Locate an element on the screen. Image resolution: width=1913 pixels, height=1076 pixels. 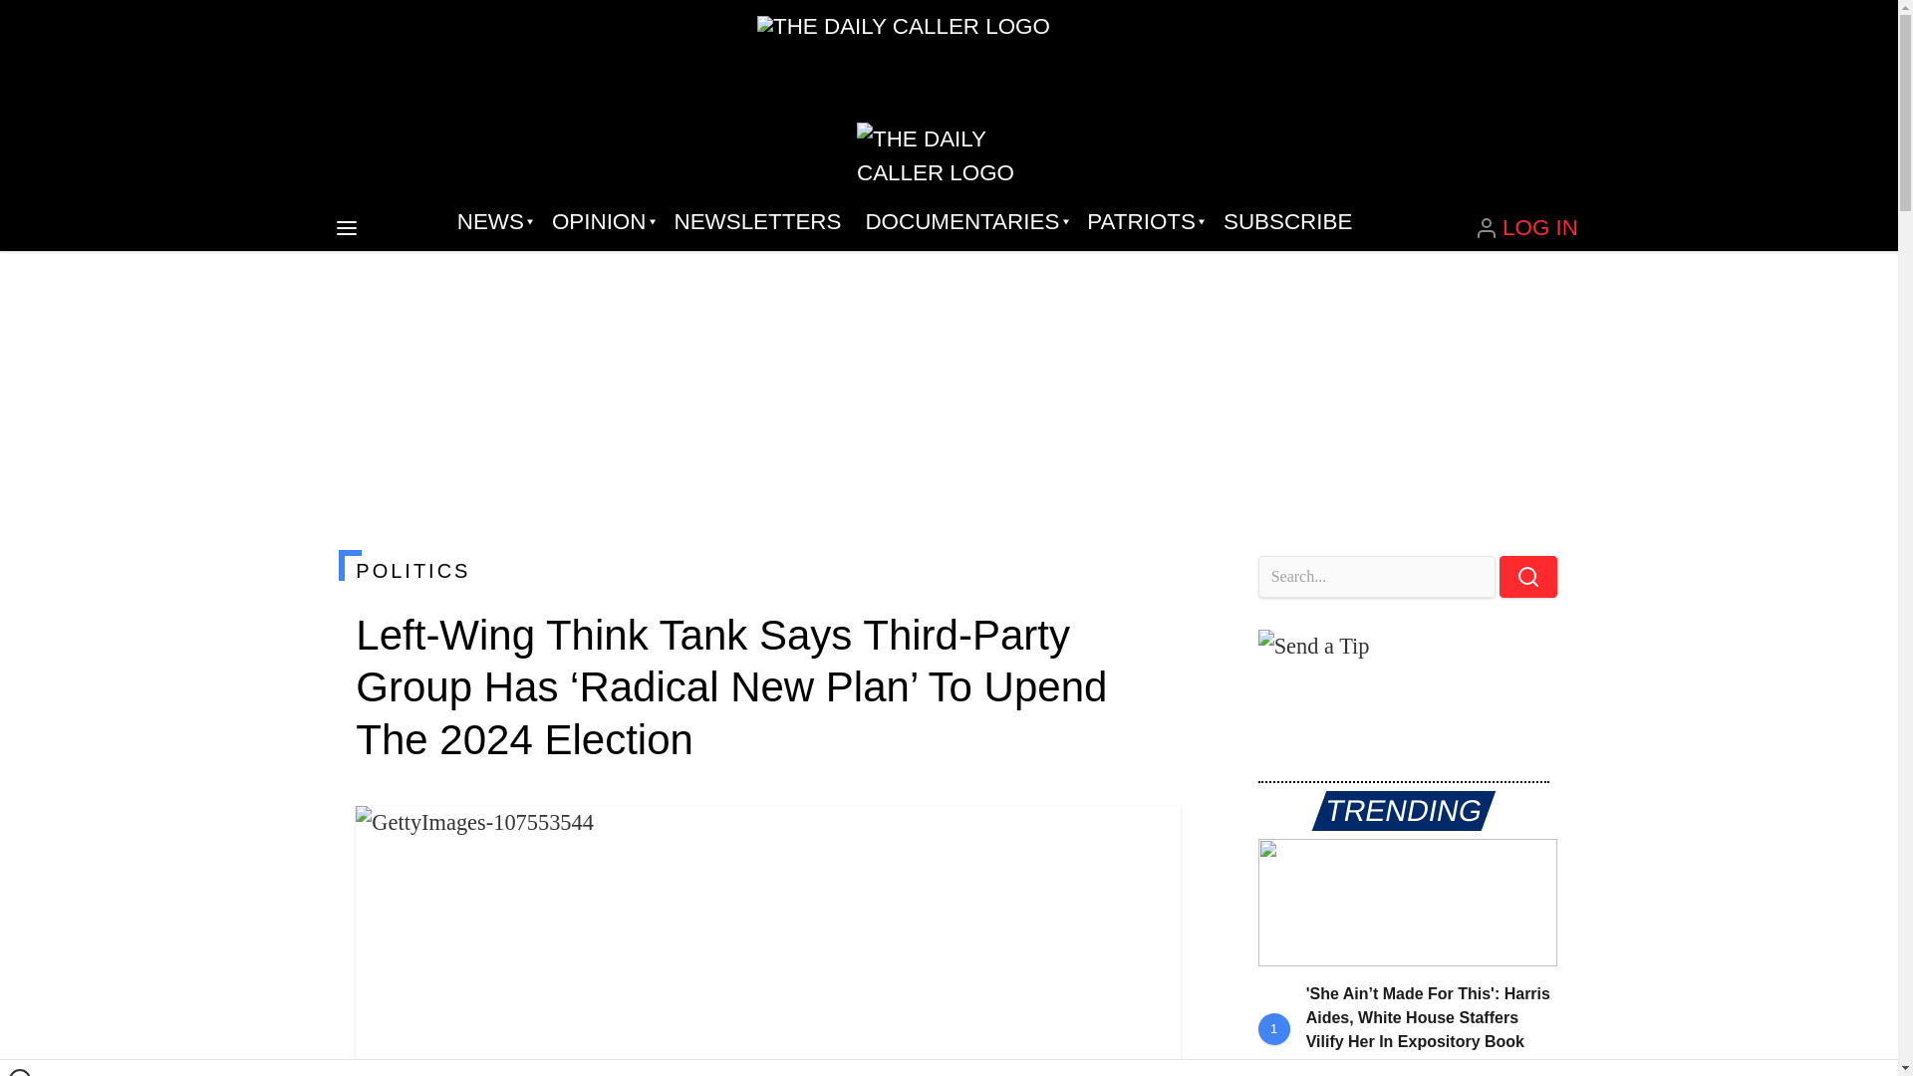
NEWSLETTERS is located at coordinates (757, 221).